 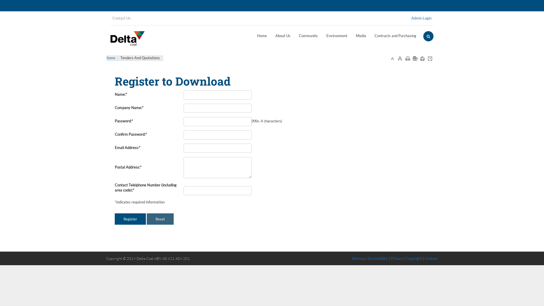 What do you see at coordinates (337, 35) in the screenshot?
I see `Environment` at bounding box center [337, 35].